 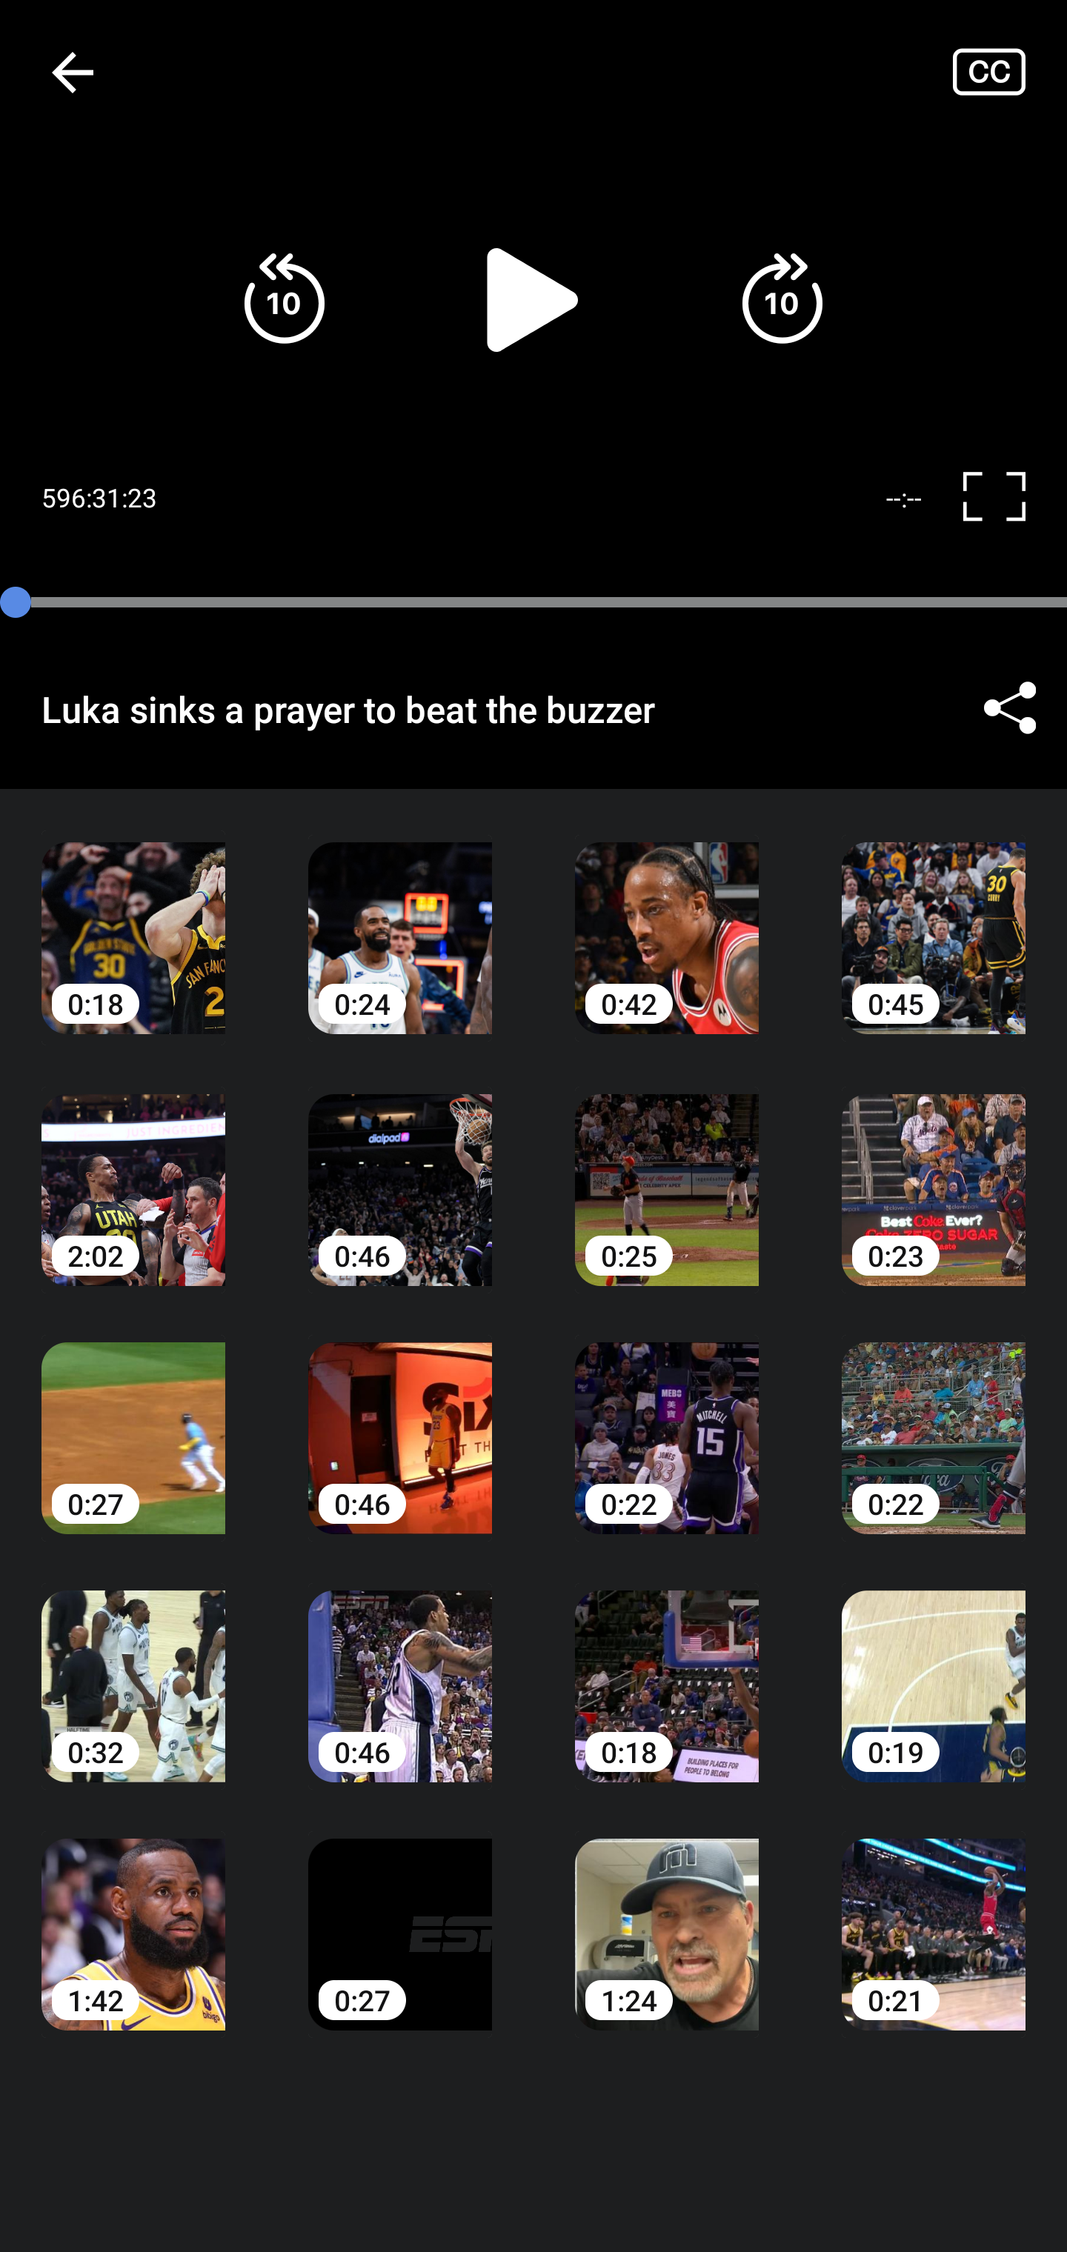 What do you see at coordinates (667, 1417) in the screenshot?
I see `0:22` at bounding box center [667, 1417].